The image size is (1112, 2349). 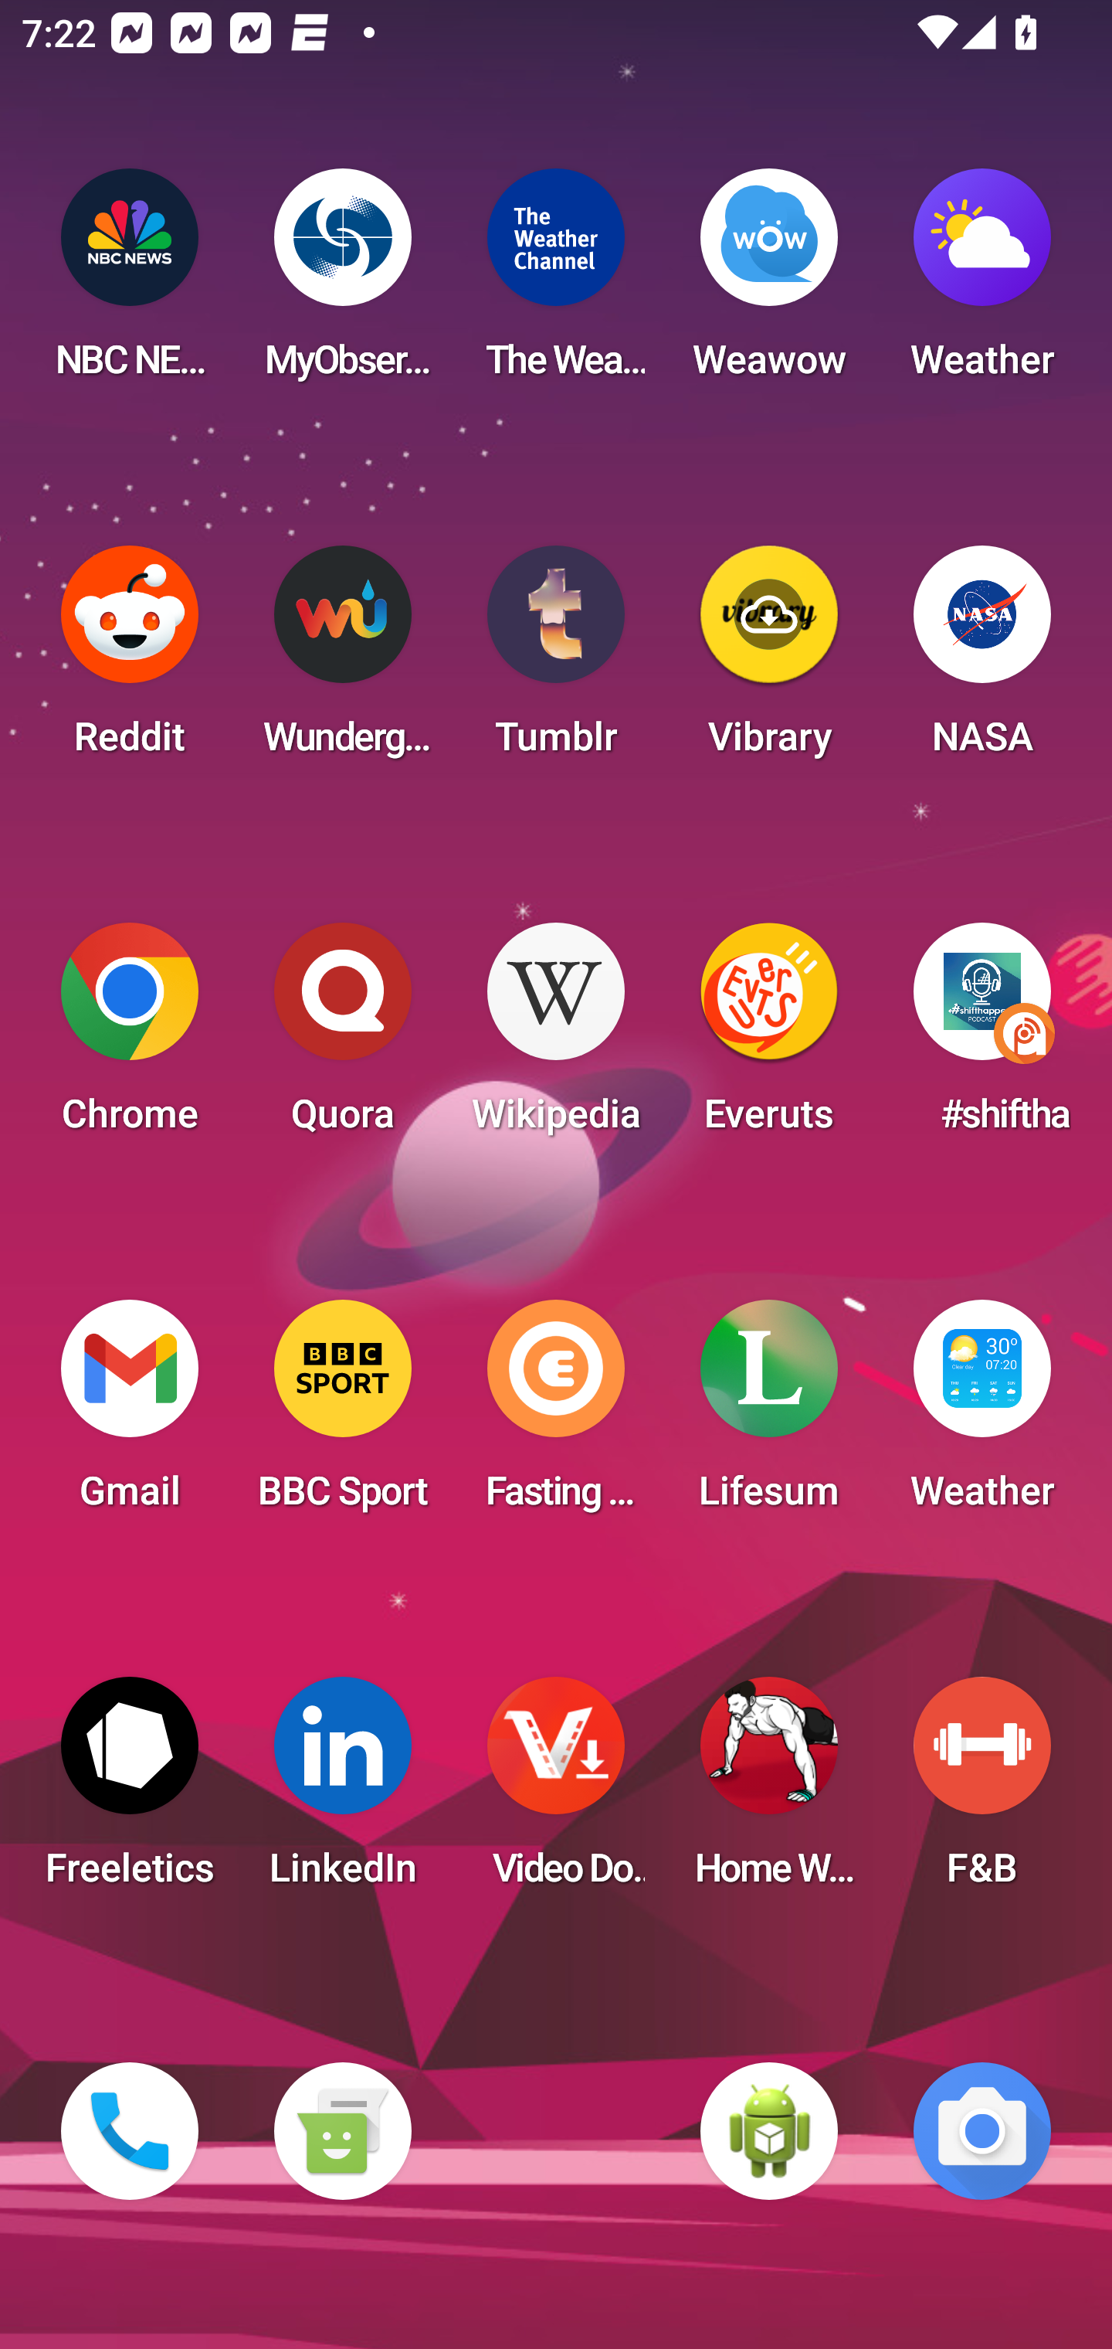 I want to click on Reddit, so click(x=130, y=660).